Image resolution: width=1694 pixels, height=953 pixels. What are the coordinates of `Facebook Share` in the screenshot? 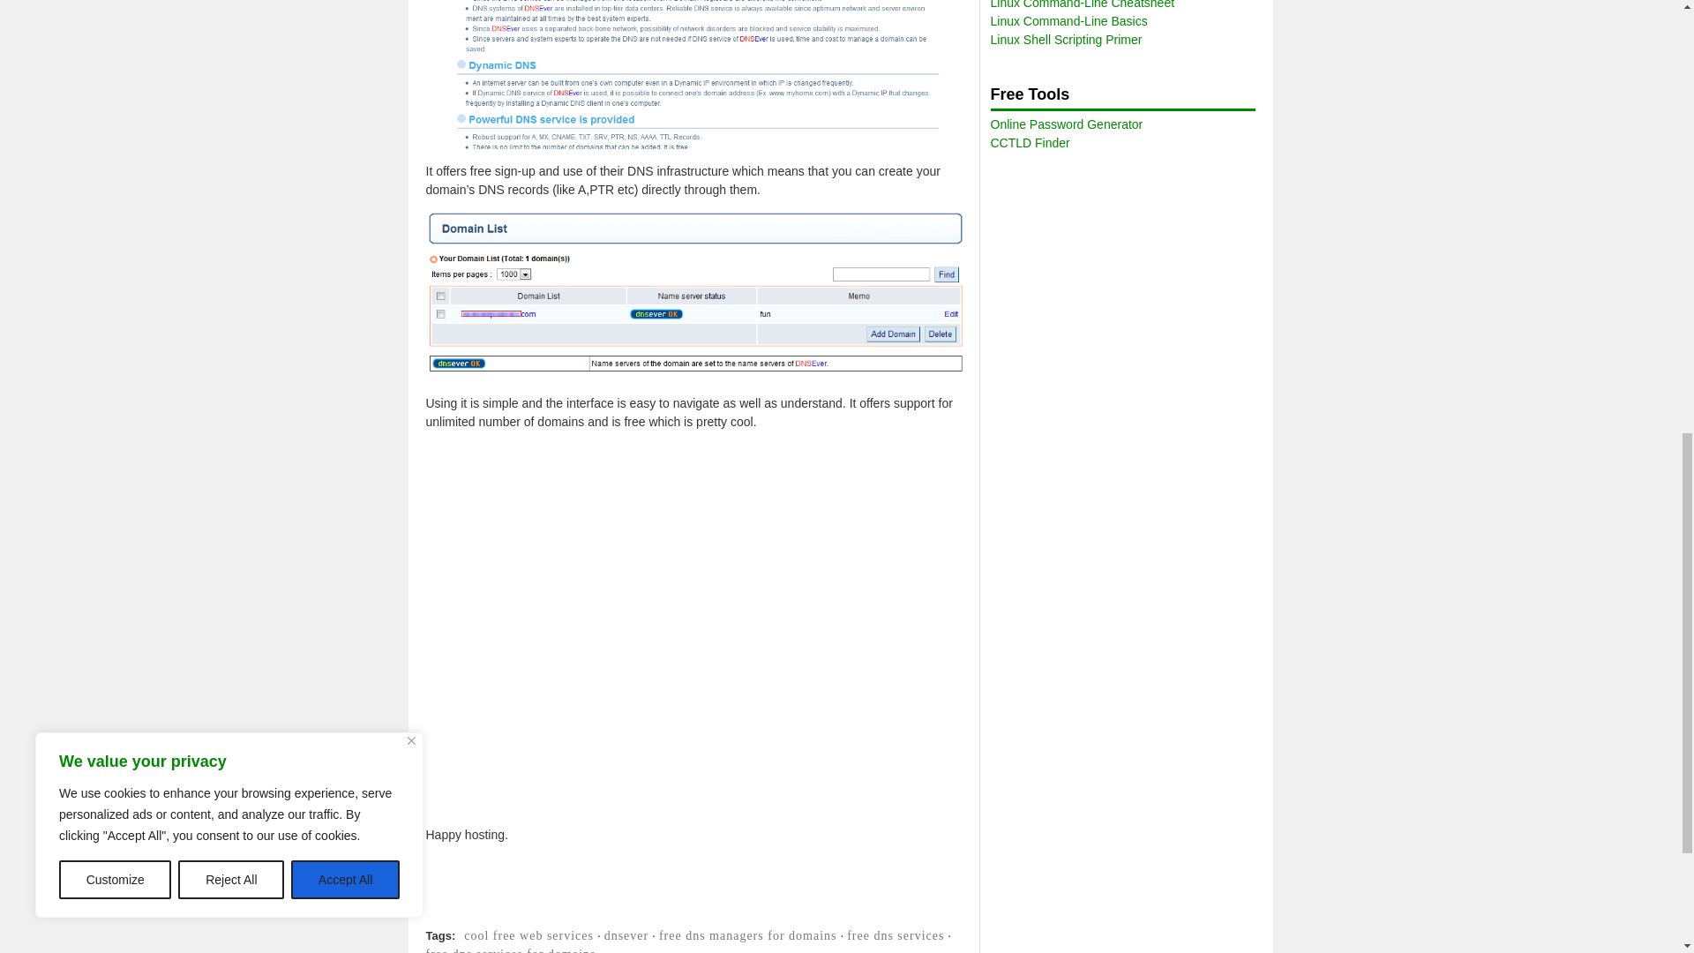 It's located at (840, 917).